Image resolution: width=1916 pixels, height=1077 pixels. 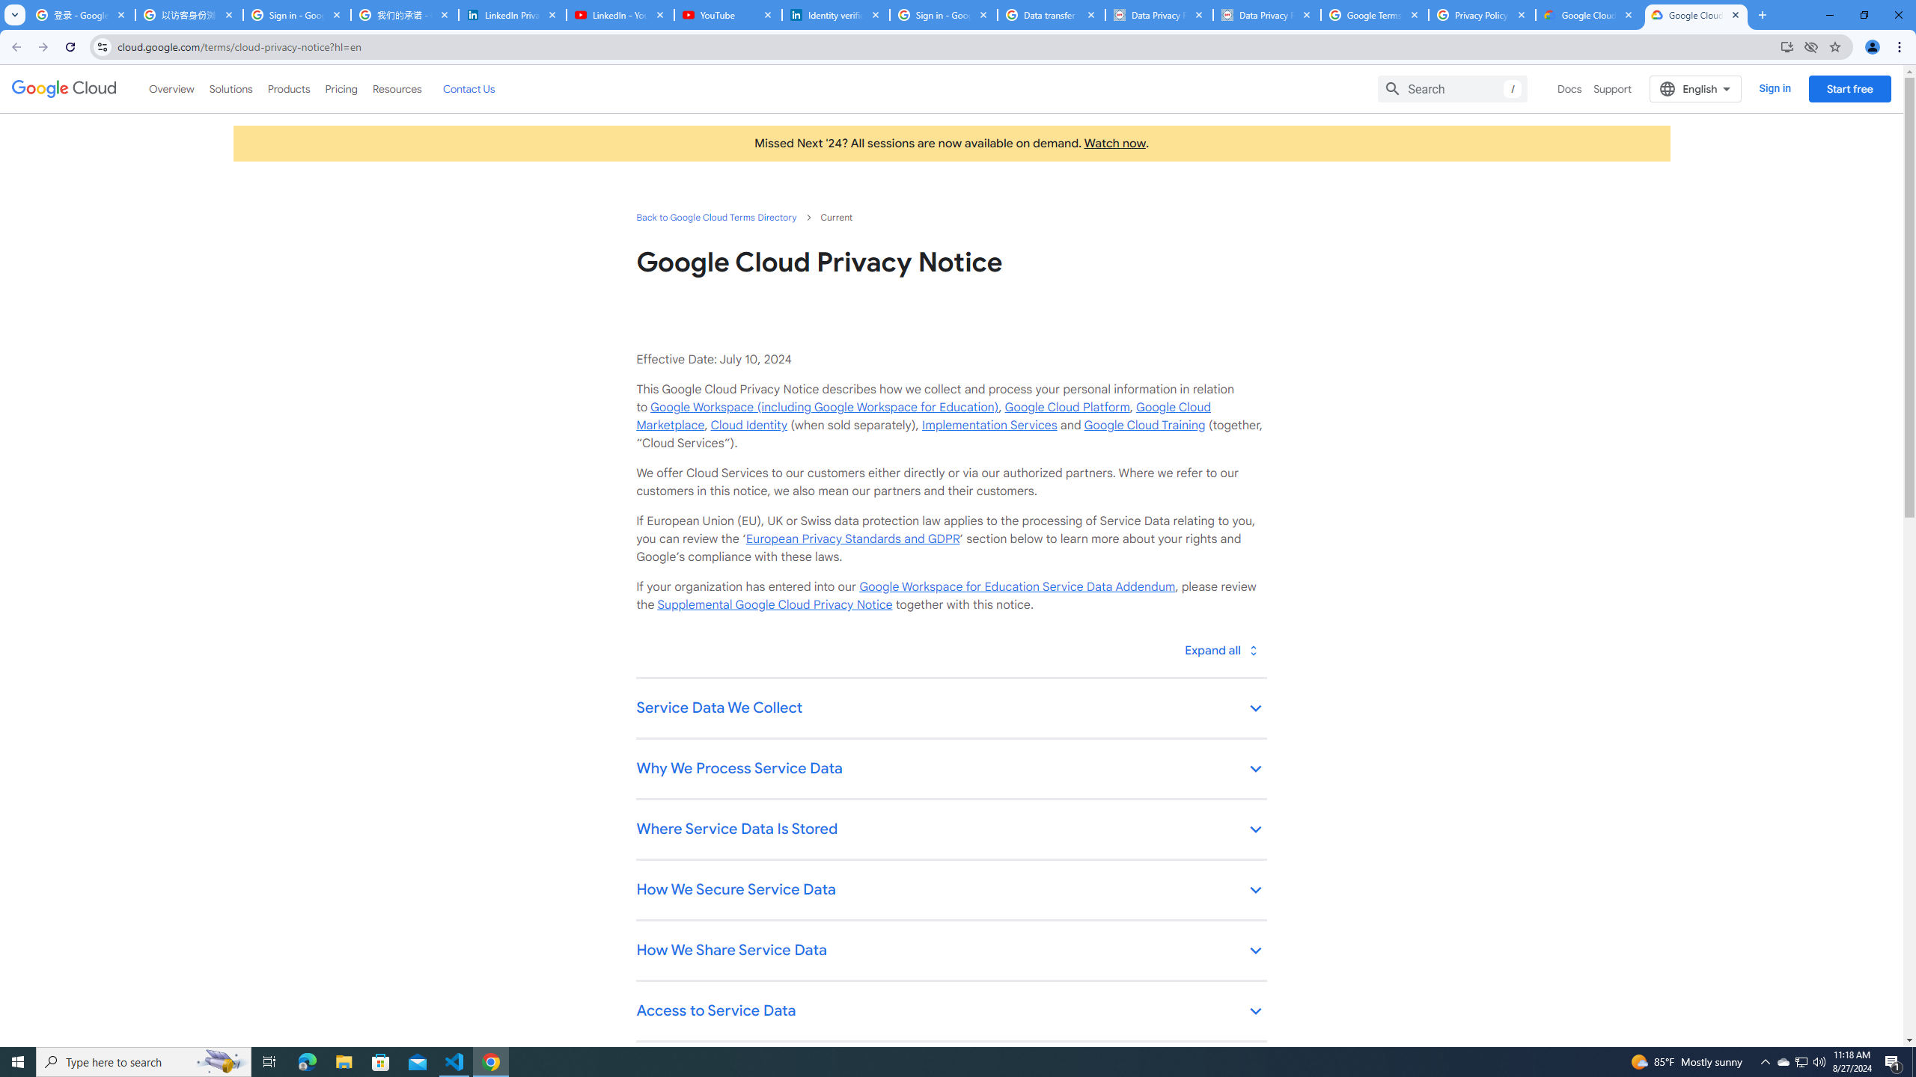 What do you see at coordinates (951, 951) in the screenshot?
I see `How We Share Service Data keyboard_arrow_down` at bounding box center [951, 951].